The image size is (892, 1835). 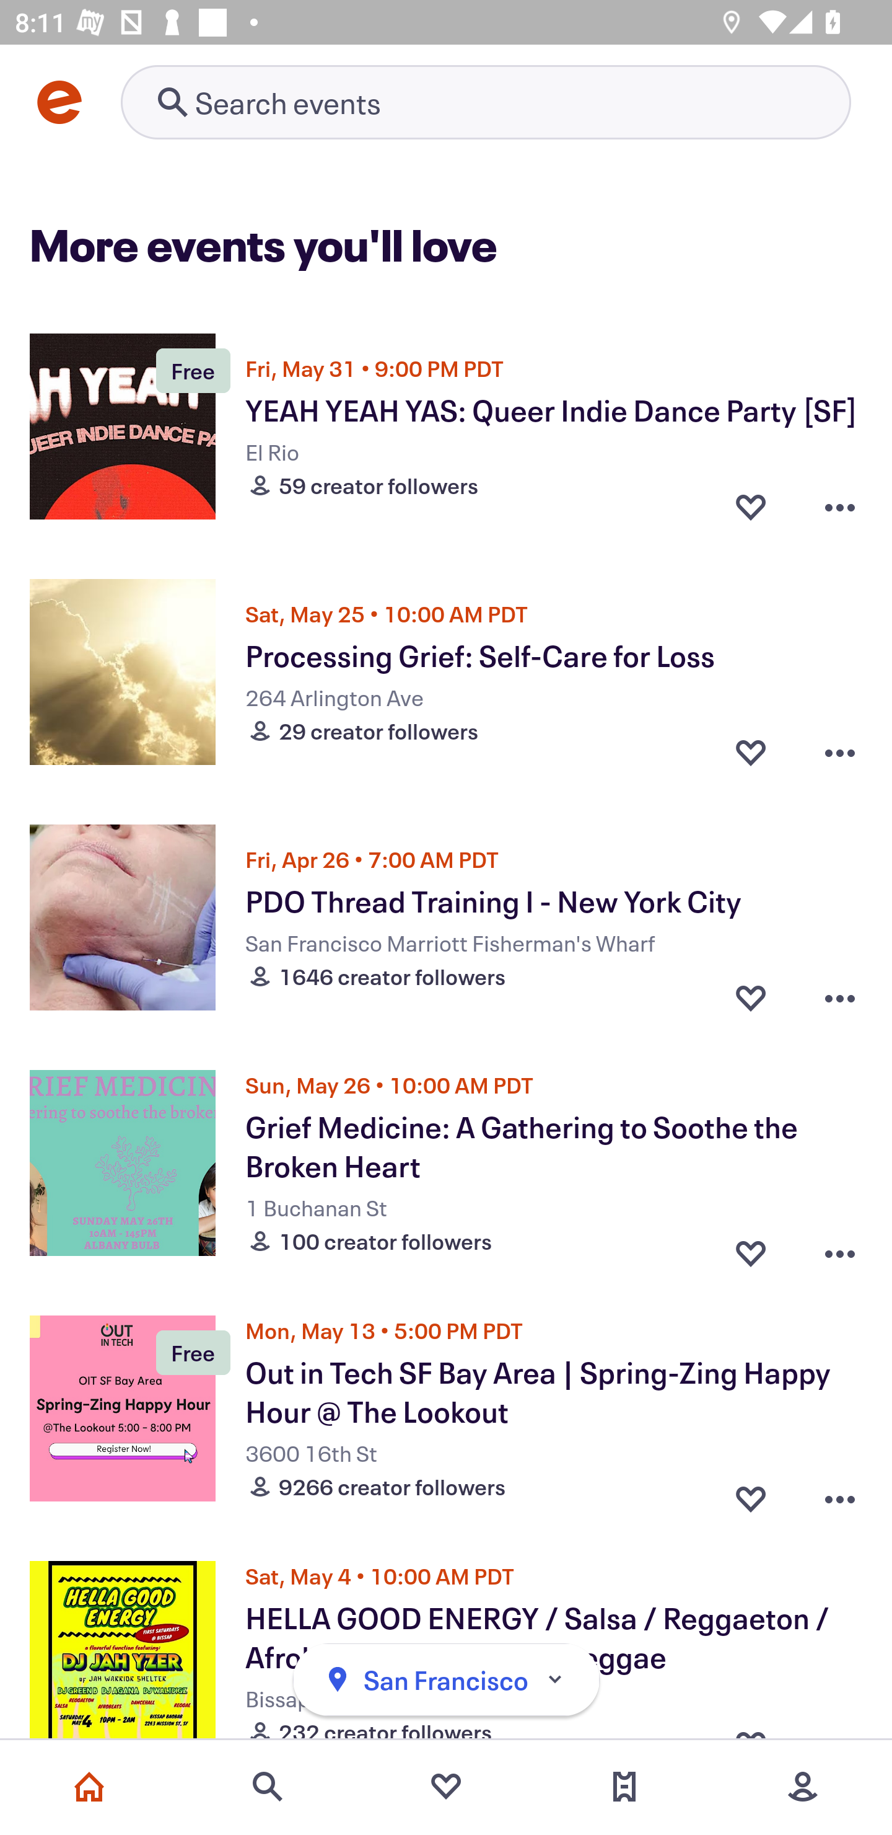 I want to click on Retry's image Search events, so click(x=486, y=102).